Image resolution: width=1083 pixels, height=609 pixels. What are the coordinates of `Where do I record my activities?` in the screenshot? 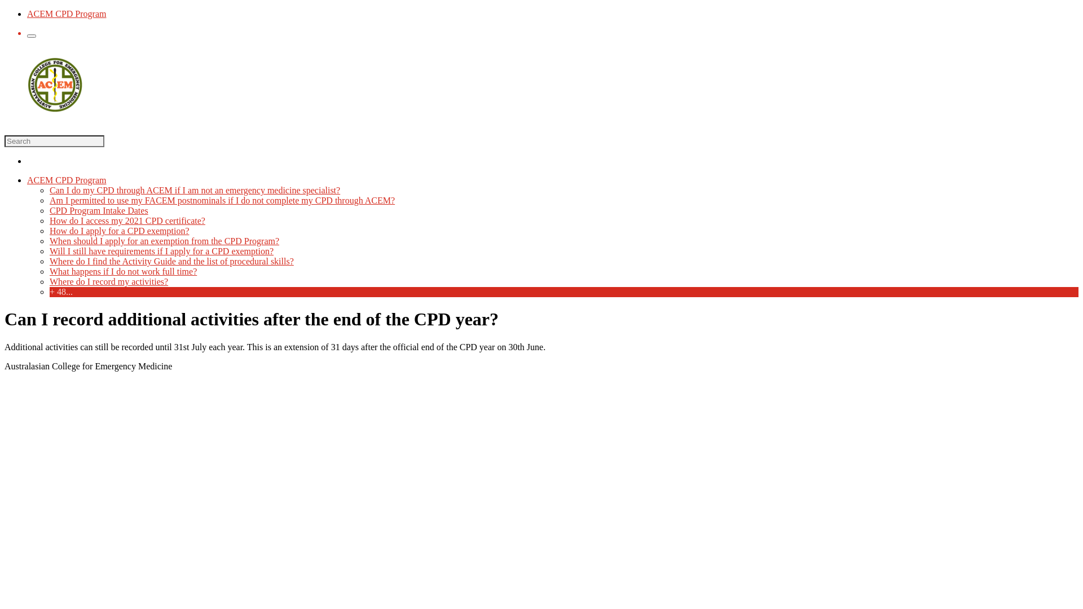 It's located at (109, 282).